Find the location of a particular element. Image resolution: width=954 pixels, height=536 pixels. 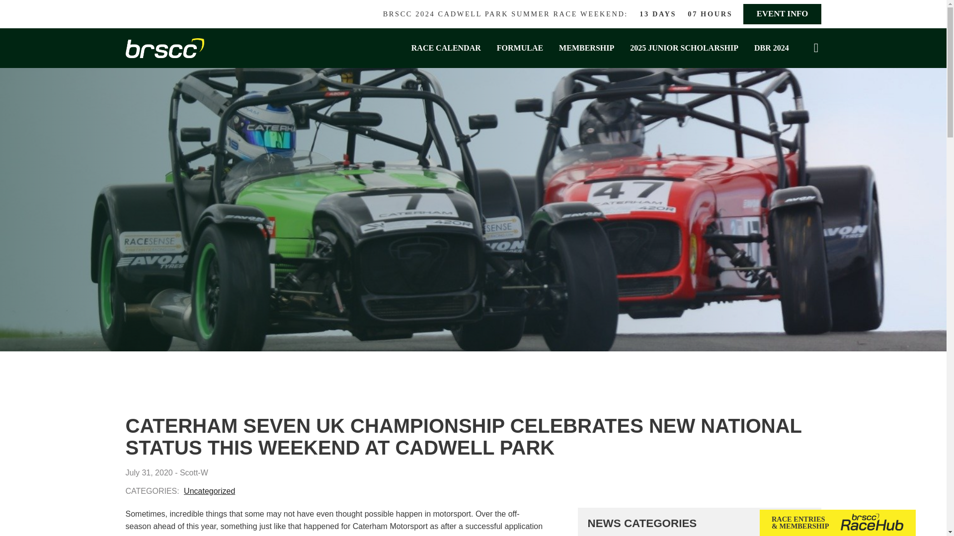

DBR 2024 is located at coordinates (771, 48).